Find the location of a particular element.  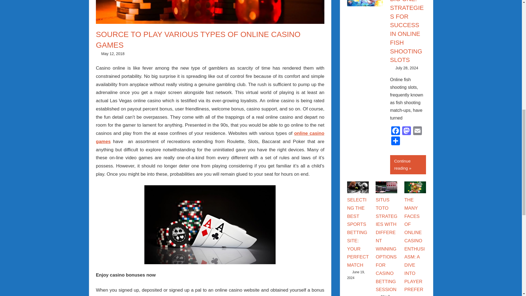

Continue reading is located at coordinates (408, 165).